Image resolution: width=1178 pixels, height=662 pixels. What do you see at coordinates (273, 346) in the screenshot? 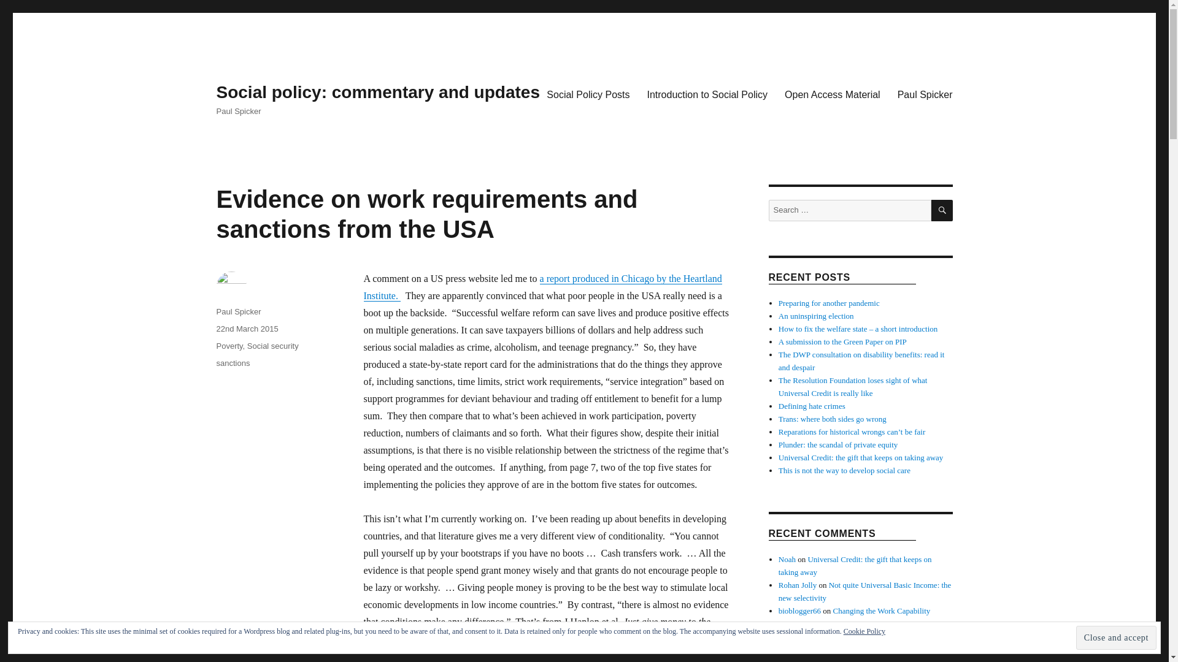
I see `Social security` at bounding box center [273, 346].